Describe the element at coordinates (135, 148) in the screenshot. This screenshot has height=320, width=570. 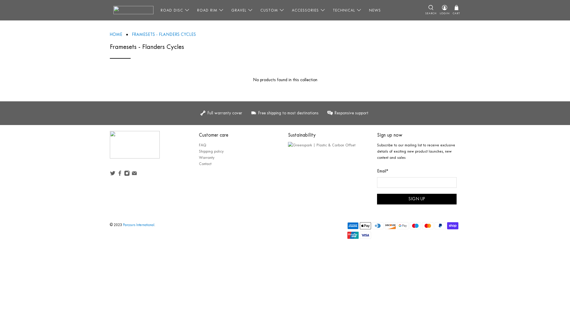
I see `Parcours International` at that location.